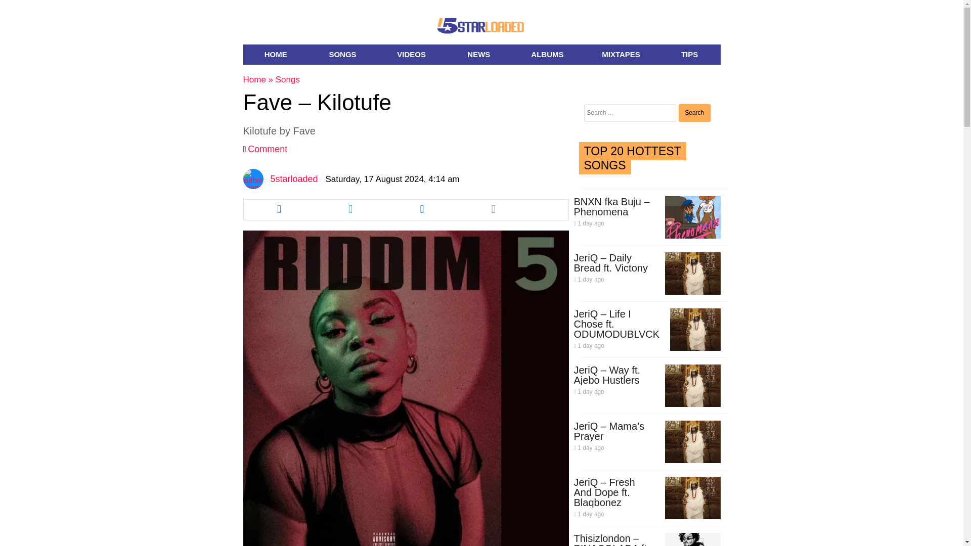 The image size is (971, 546). What do you see at coordinates (411, 55) in the screenshot?
I see `VIDEOS` at bounding box center [411, 55].